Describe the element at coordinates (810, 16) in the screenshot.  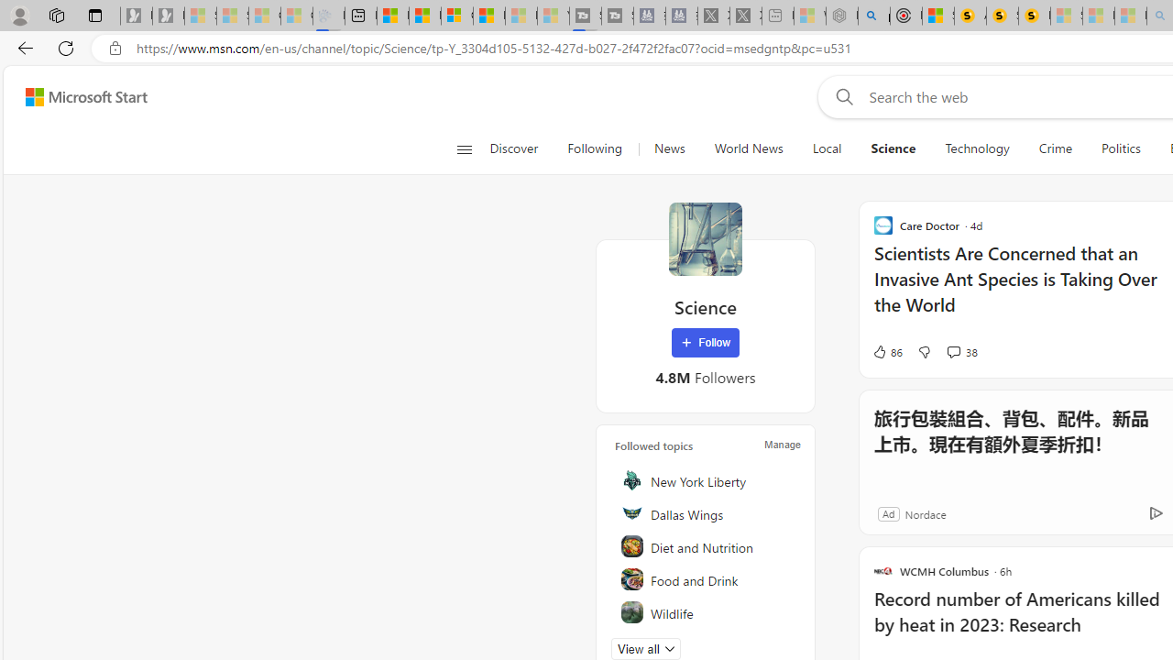
I see `Wildlife - MSN - Sleeping` at that location.